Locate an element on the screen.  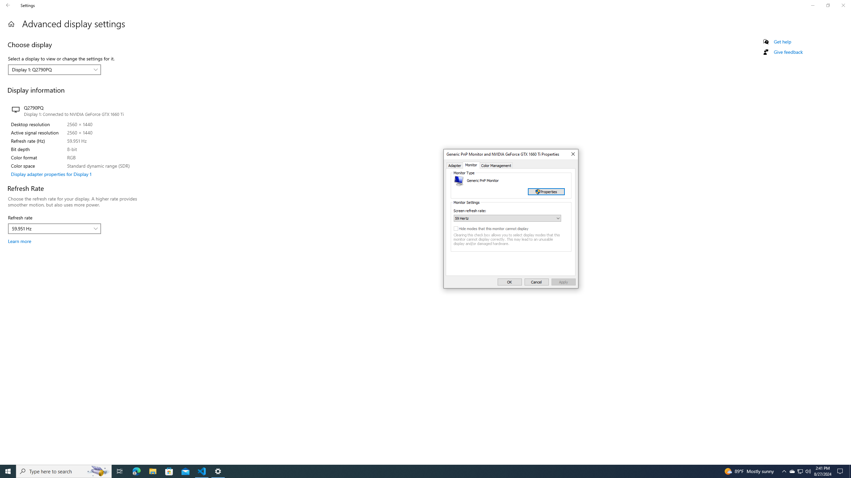
OK is located at coordinates (510, 282).